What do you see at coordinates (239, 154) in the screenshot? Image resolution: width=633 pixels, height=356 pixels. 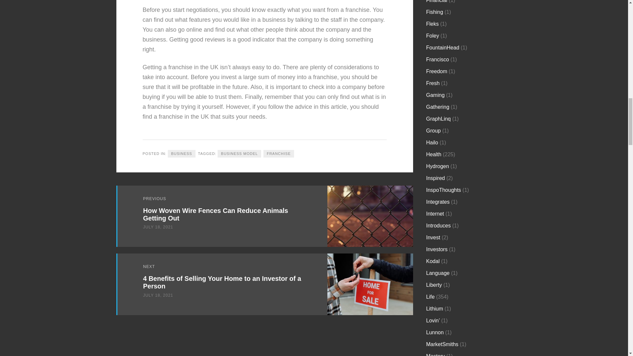 I see `BUSINESS MODEL` at bounding box center [239, 154].